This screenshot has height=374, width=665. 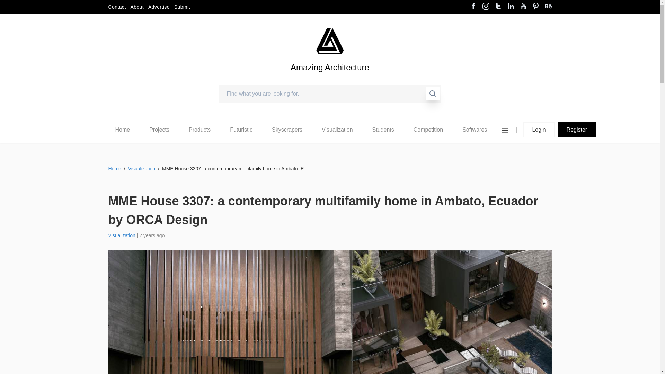 I want to click on Projects, so click(x=159, y=130).